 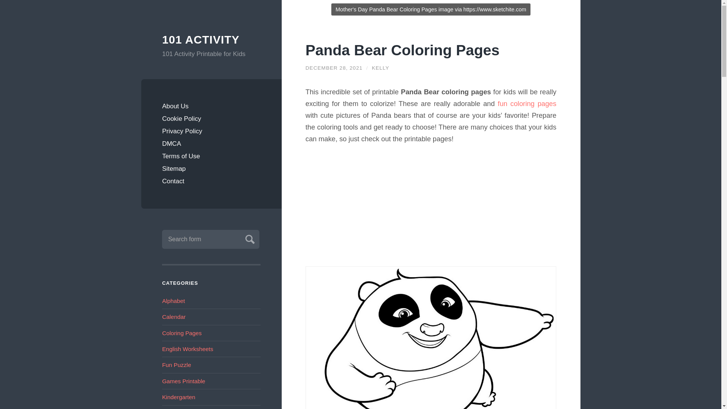 What do you see at coordinates (249, 238) in the screenshot?
I see `Search` at bounding box center [249, 238].